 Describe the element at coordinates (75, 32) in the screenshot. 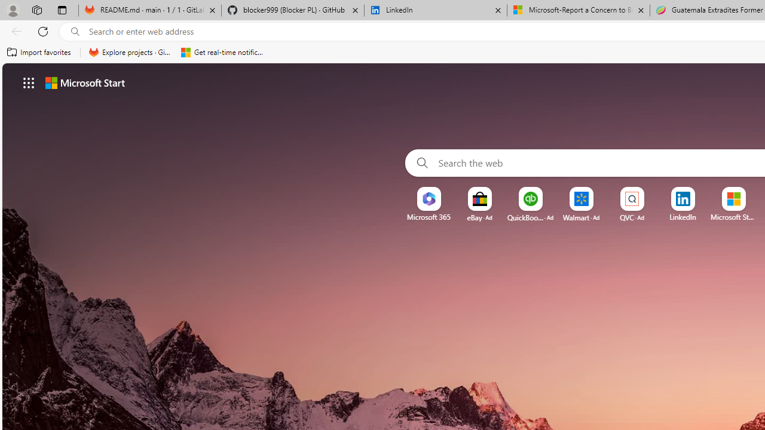

I see `Search icon` at that location.